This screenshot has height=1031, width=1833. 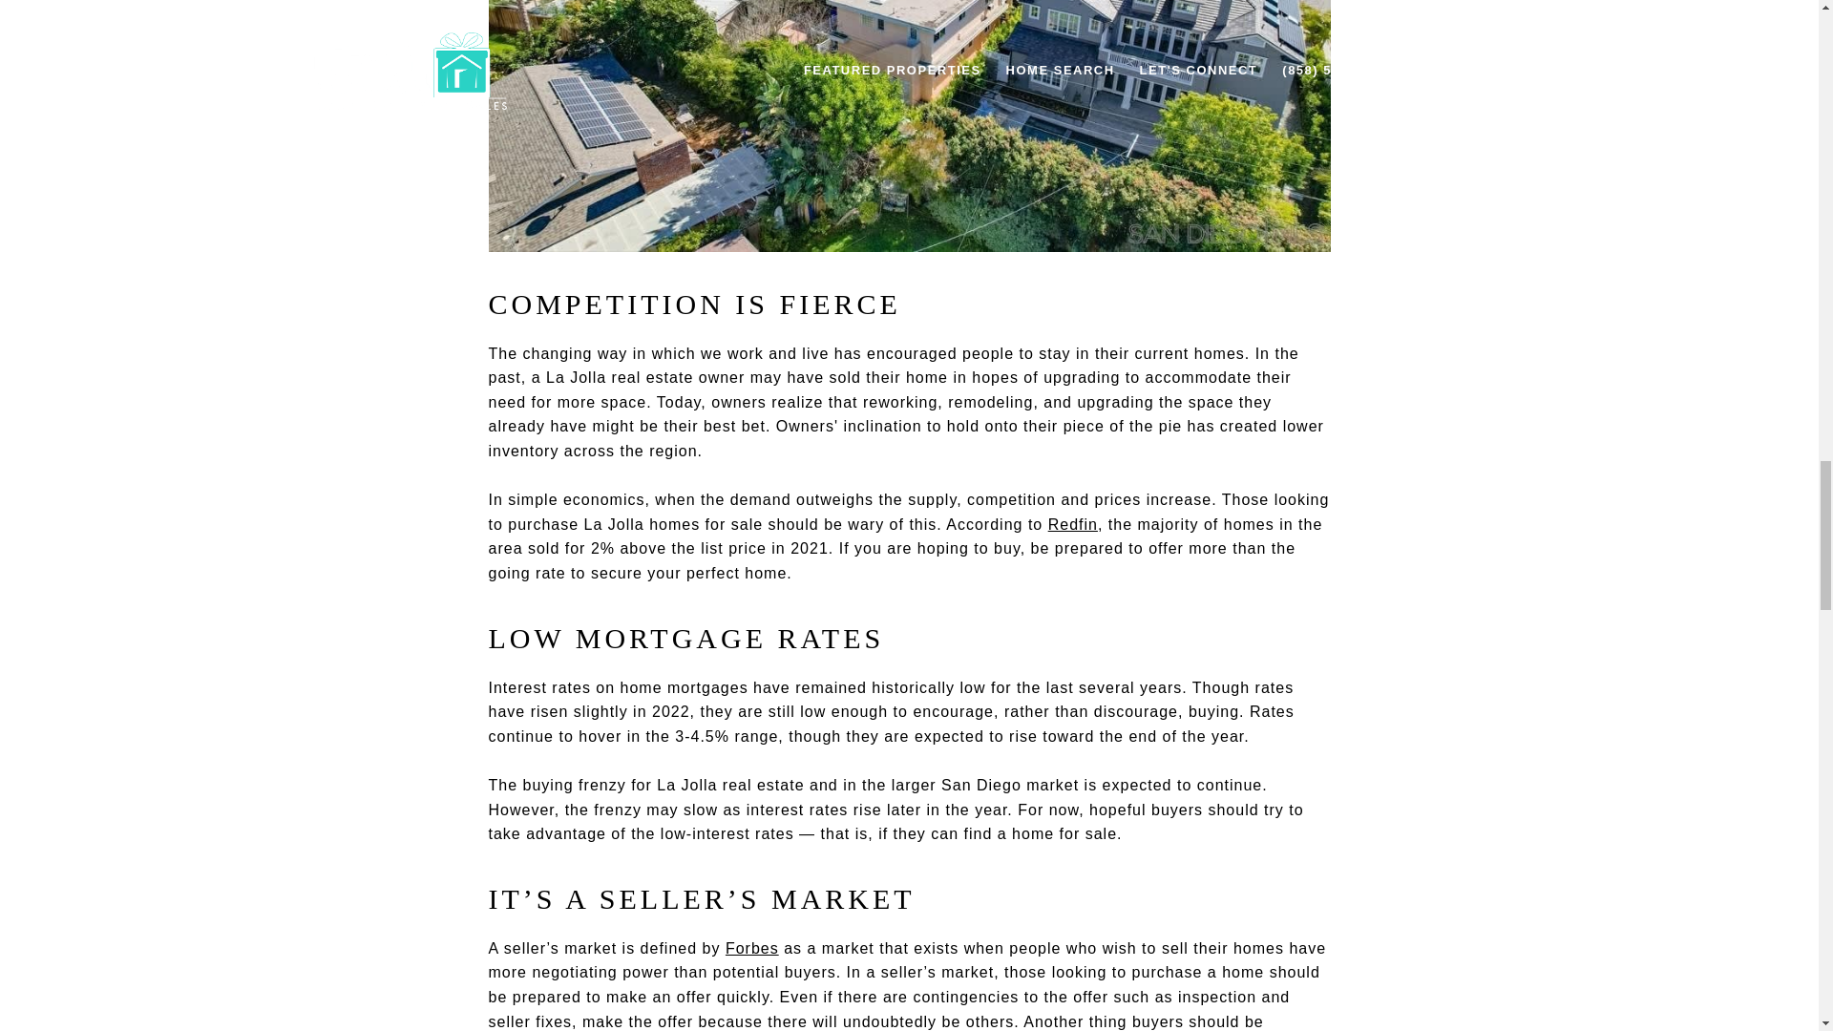 I want to click on Redfin, so click(x=1073, y=525).